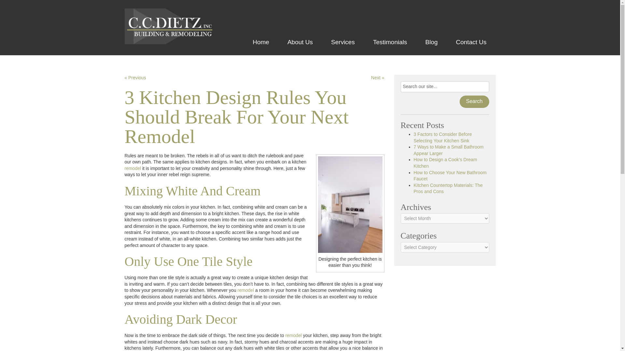  I want to click on Testimonials, so click(390, 42).